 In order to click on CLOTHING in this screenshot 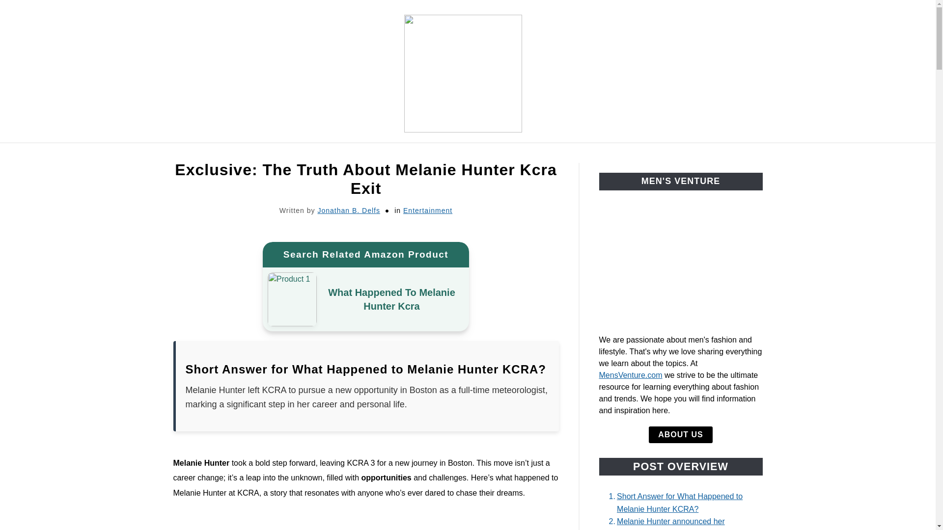, I will do `click(312, 154)`.